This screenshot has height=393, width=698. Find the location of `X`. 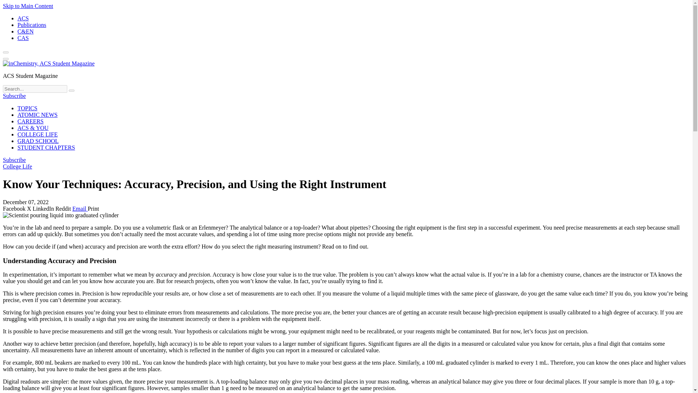

X is located at coordinates (30, 209).